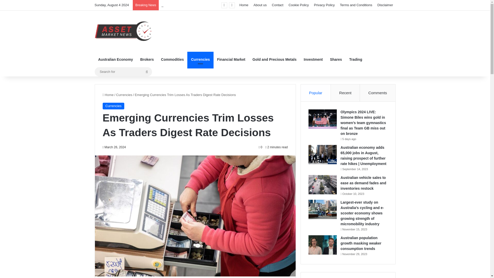 The height and width of the screenshot is (278, 494). What do you see at coordinates (313, 59) in the screenshot?
I see `Investment` at bounding box center [313, 59].